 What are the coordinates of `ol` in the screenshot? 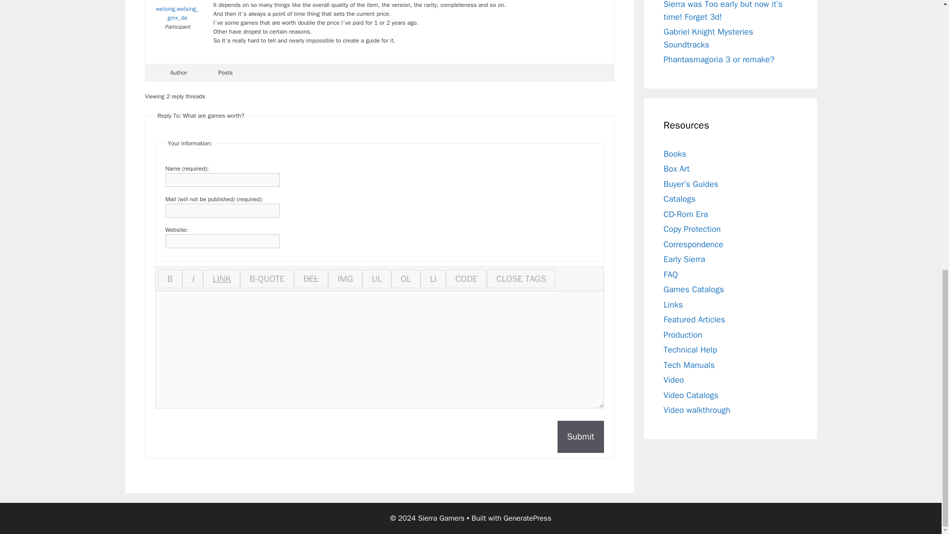 It's located at (405, 279).